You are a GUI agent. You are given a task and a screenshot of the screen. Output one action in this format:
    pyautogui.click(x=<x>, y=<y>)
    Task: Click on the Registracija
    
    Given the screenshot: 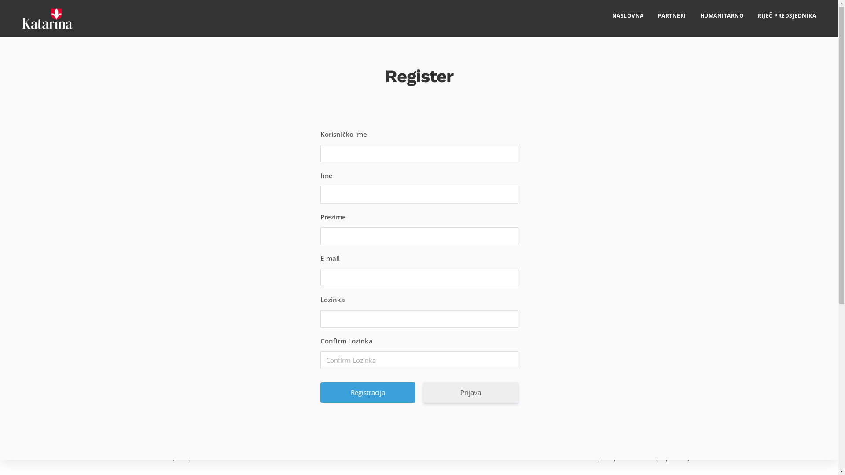 What is the action you would take?
    pyautogui.click(x=368, y=392)
    